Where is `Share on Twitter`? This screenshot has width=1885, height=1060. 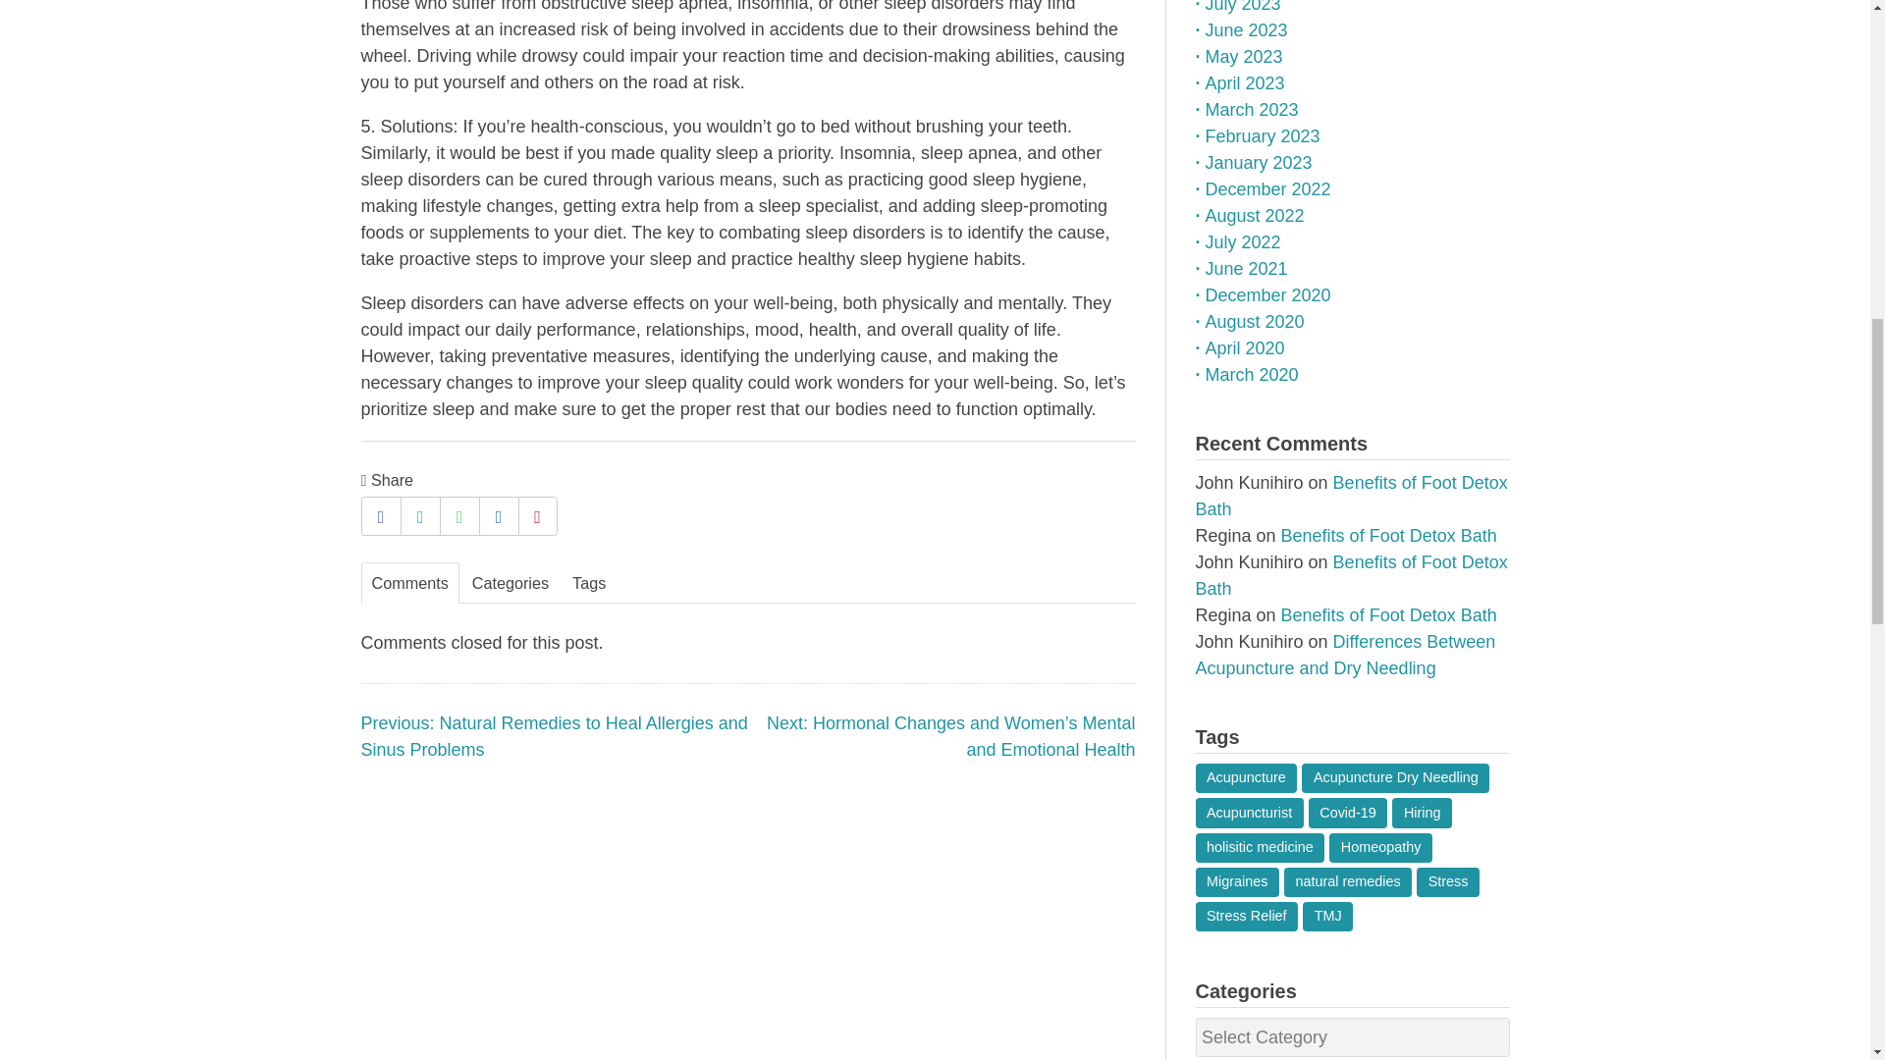 Share on Twitter is located at coordinates (419, 516).